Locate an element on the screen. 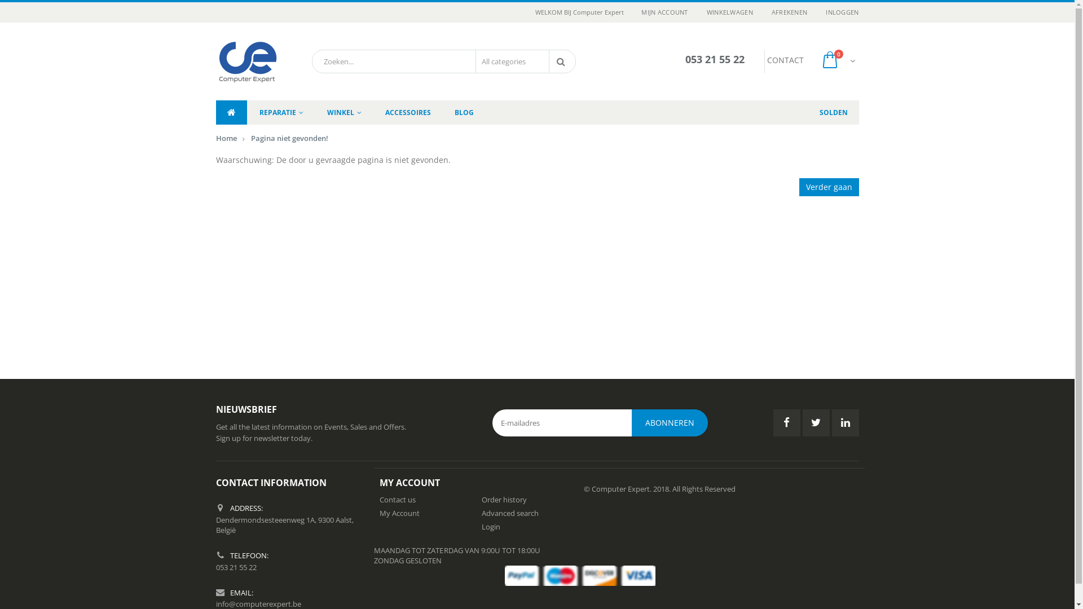 The width and height of the screenshot is (1083, 609). WINKELWAGEN is located at coordinates (730, 12).